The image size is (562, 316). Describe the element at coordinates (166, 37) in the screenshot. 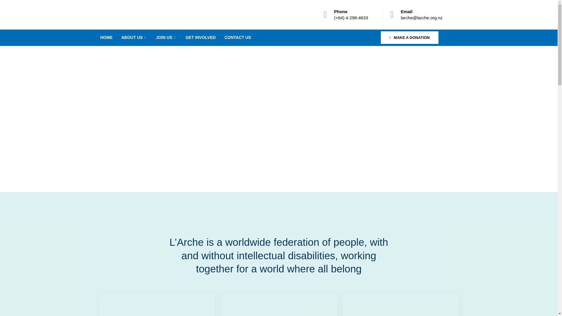

I see `JOIN US` at that location.